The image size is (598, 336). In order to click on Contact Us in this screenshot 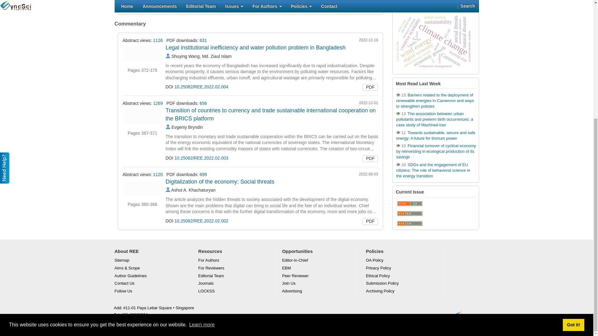, I will do `click(125, 283)`.